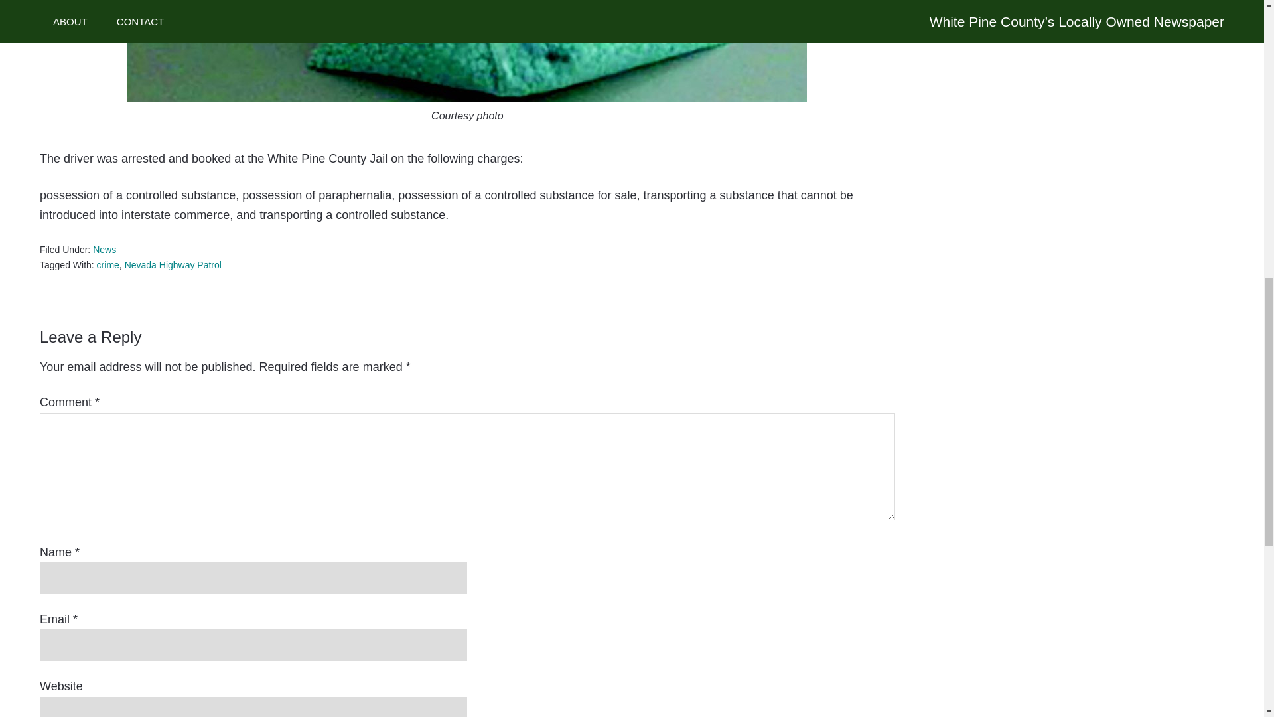 This screenshot has width=1274, height=717. What do you see at coordinates (107, 264) in the screenshot?
I see `crime` at bounding box center [107, 264].